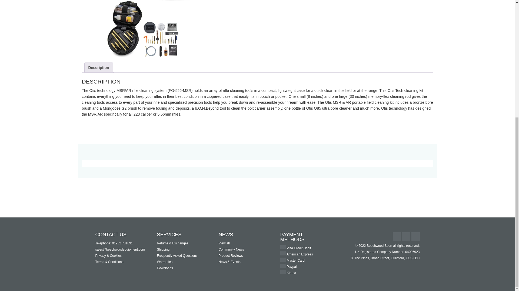 The image size is (519, 291). What do you see at coordinates (258, 209) in the screenshot?
I see `Customer reviews powered by Trustpilot` at bounding box center [258, 209].